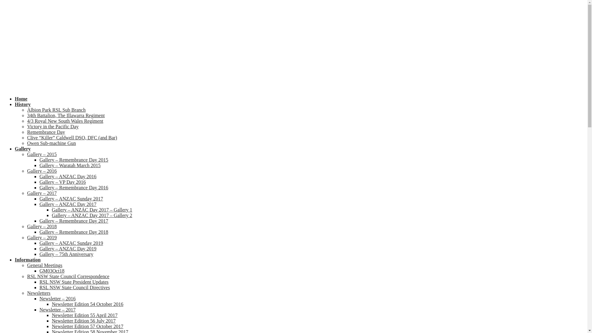 Image resolution: width=592 pixels, height=333 pixels. Describe the element at coordinates (28, 260) in the screenshot. I see `Information` at that location.